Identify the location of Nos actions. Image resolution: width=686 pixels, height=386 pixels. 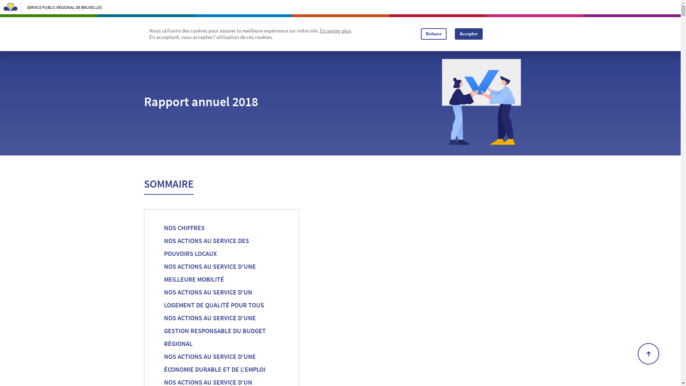
(423, 31).